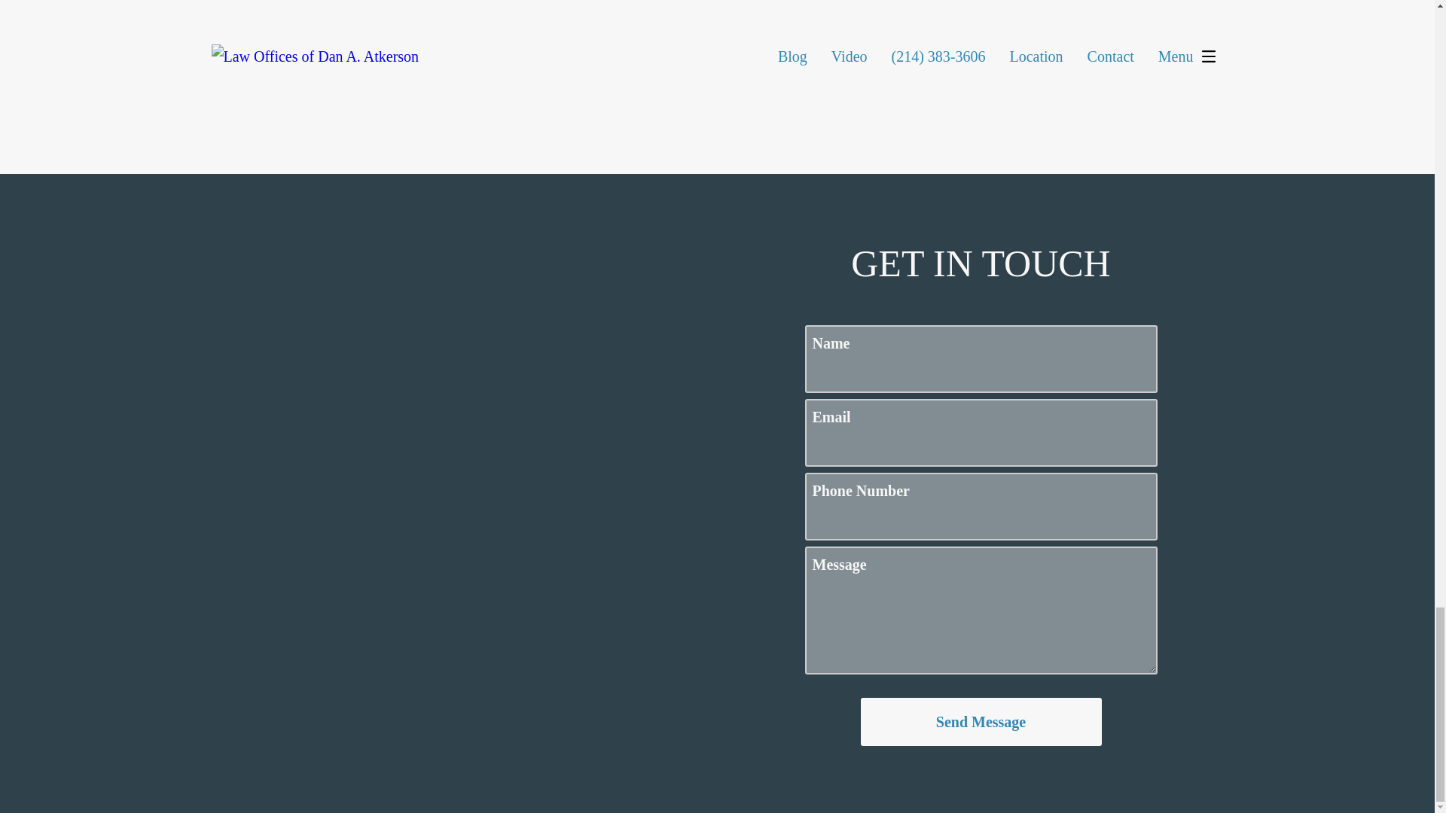 The width and height of the screenshot is (1446, 813). I want to click on Yelp, so click(895, 509).